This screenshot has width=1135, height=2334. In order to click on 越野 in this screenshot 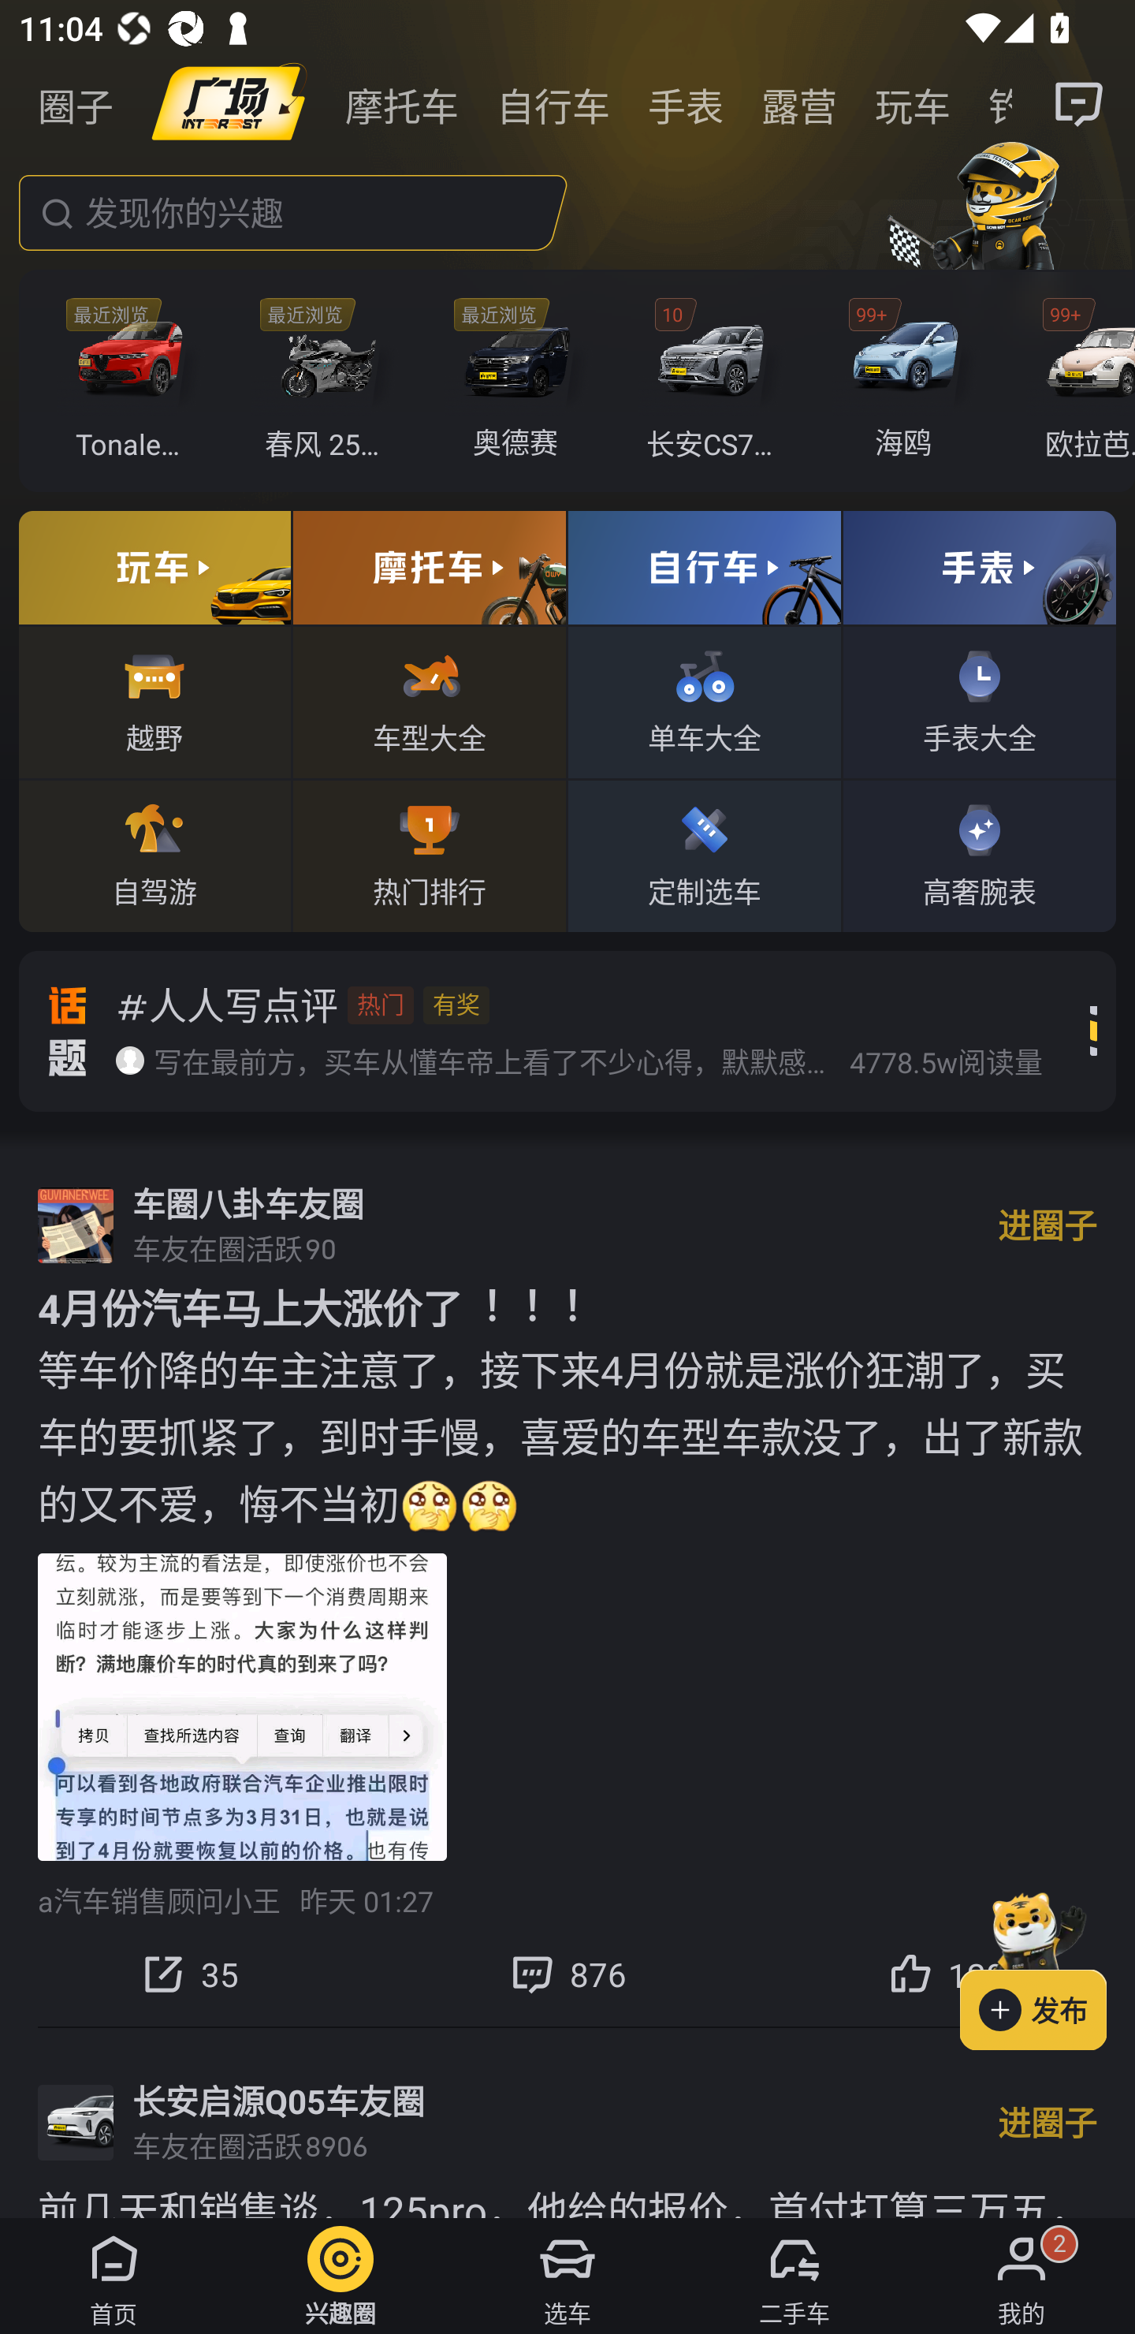, I will do `click(154, 702)`.